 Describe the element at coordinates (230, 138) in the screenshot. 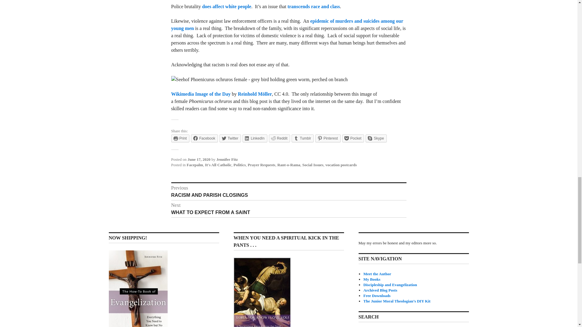

I see `Twitter` at that location.